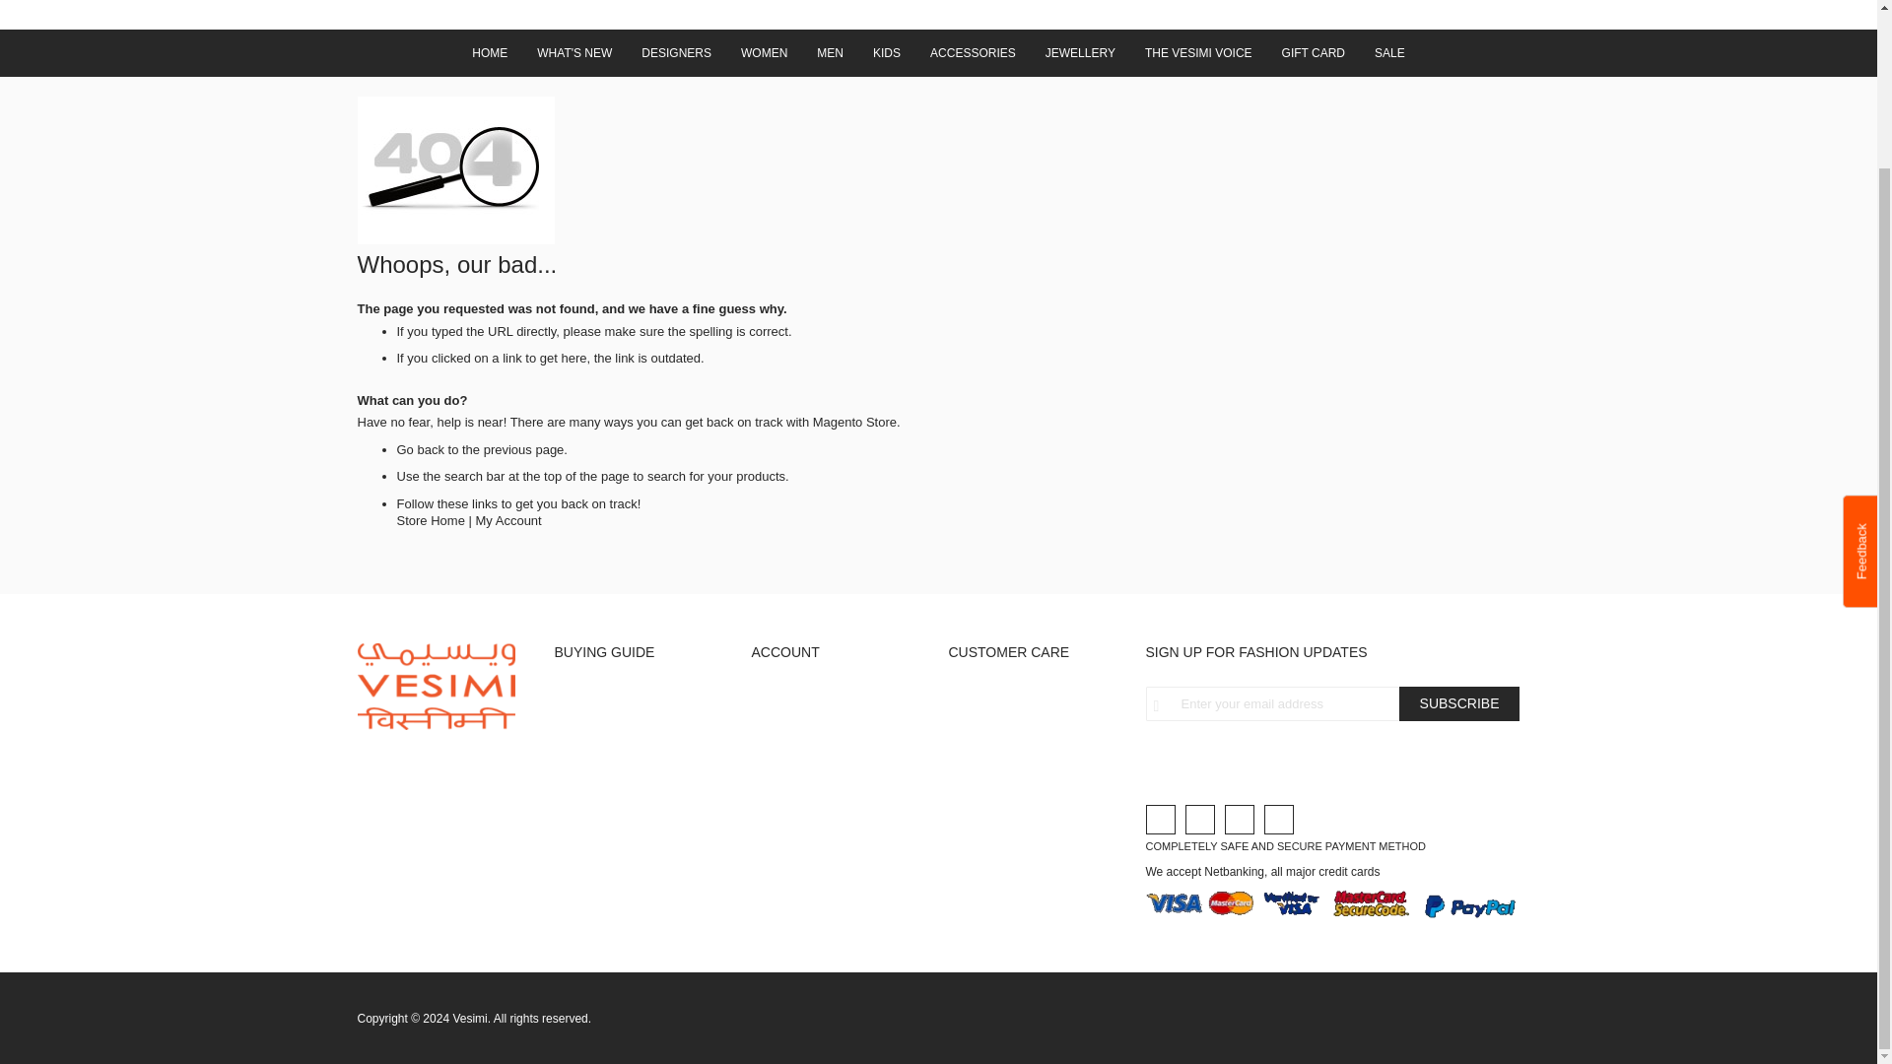 Image resolution: width=1892 pixels, height=1064 pixels. I want to click on WHAT'S NEW, so click(574, 53).